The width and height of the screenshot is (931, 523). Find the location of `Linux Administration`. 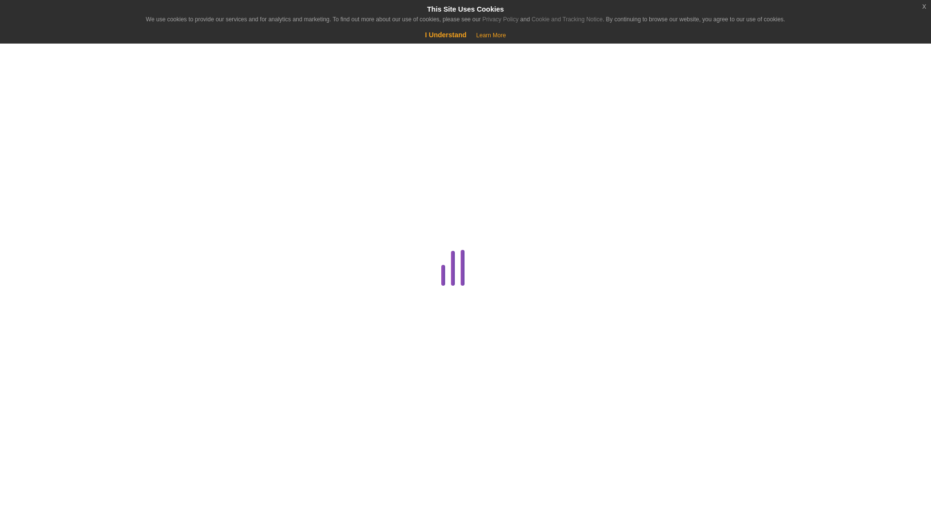

Linux Administration is located at coordinates (180, 479).